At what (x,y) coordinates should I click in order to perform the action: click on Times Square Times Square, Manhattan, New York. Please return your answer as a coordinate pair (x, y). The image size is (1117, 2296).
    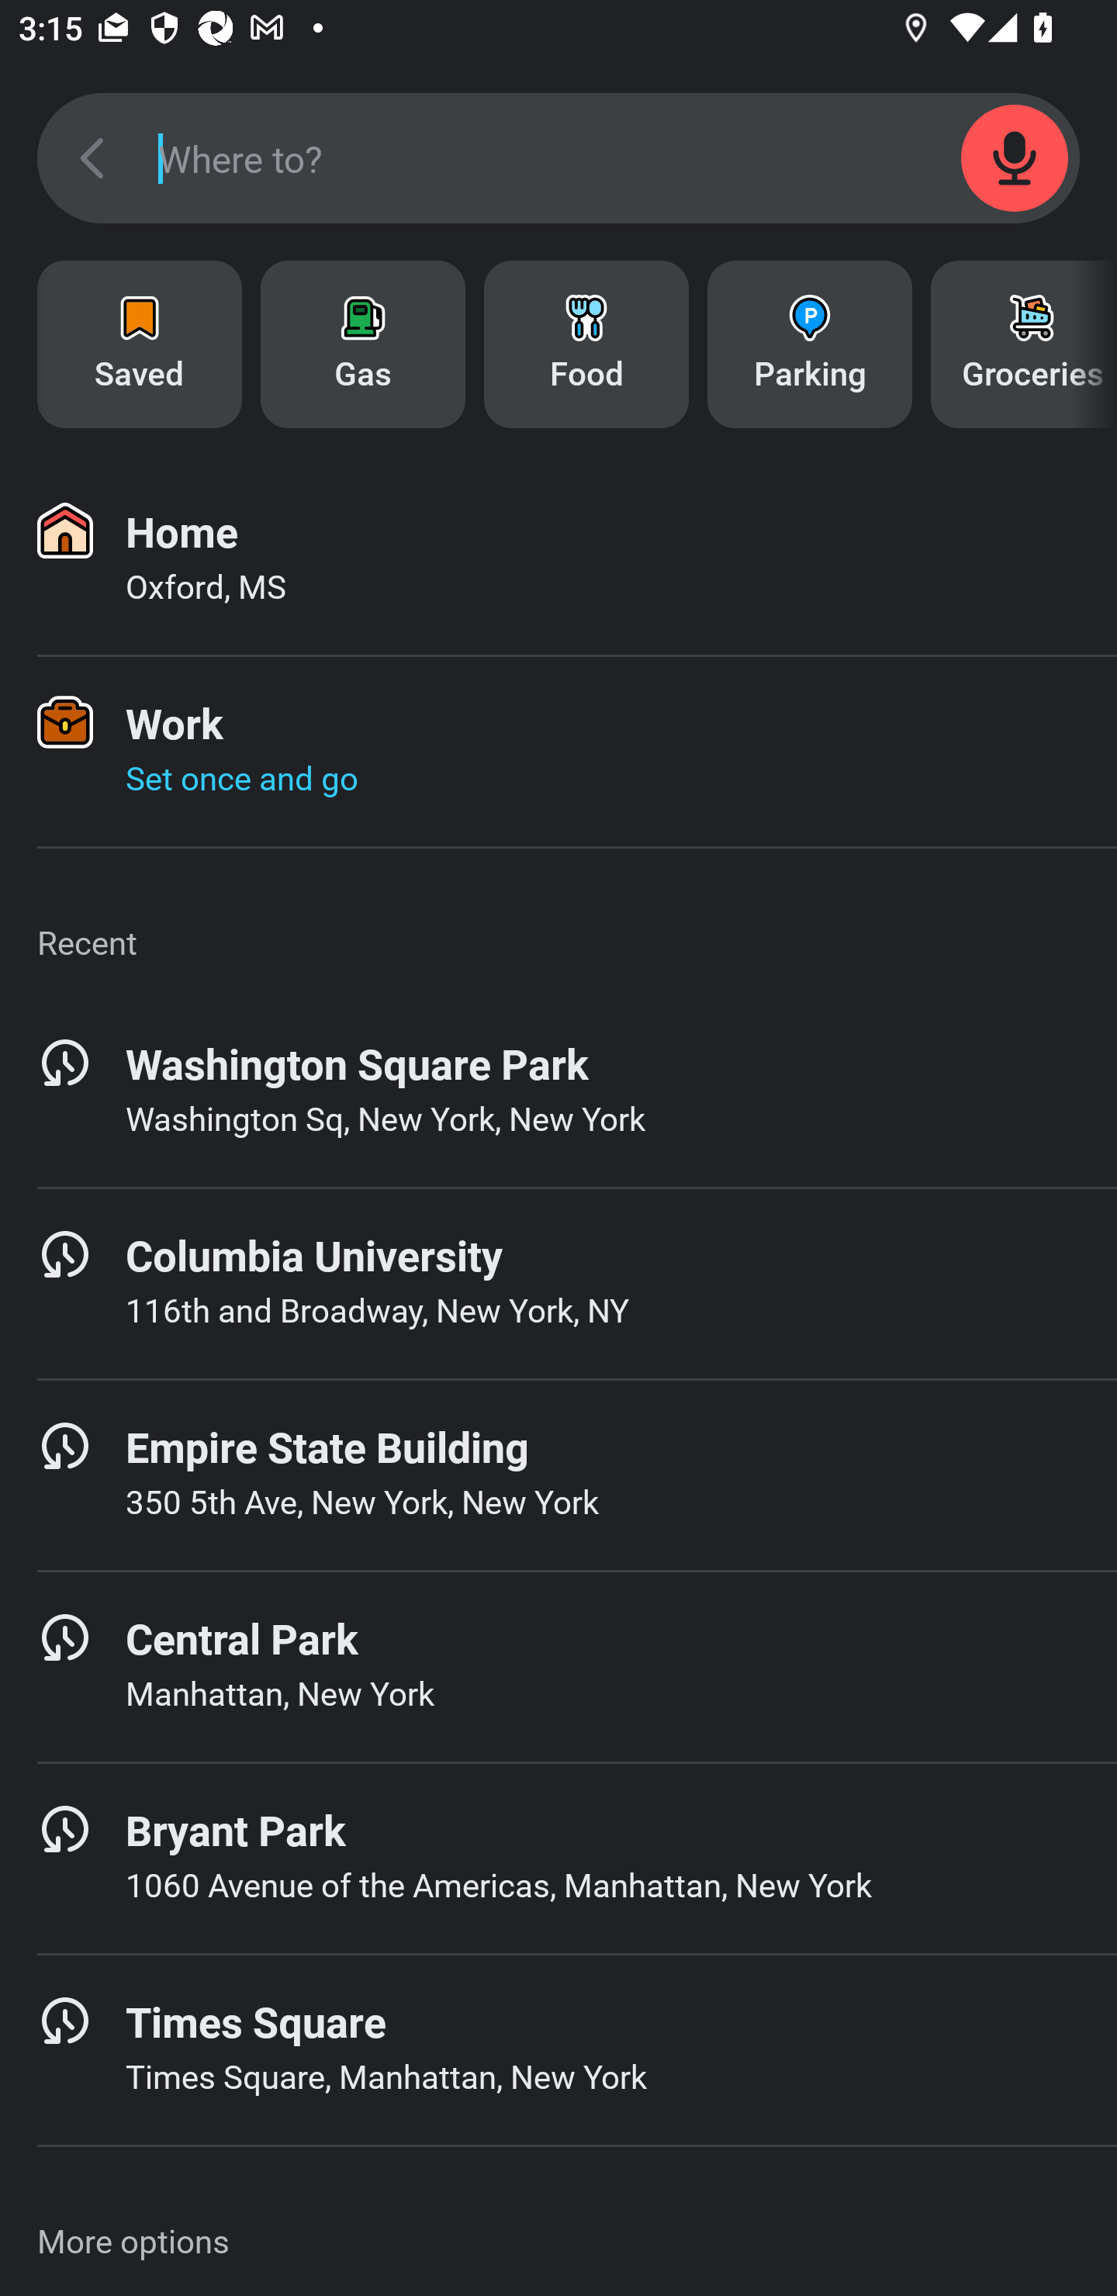
    Looking at the image, I should click on (558, 2049).